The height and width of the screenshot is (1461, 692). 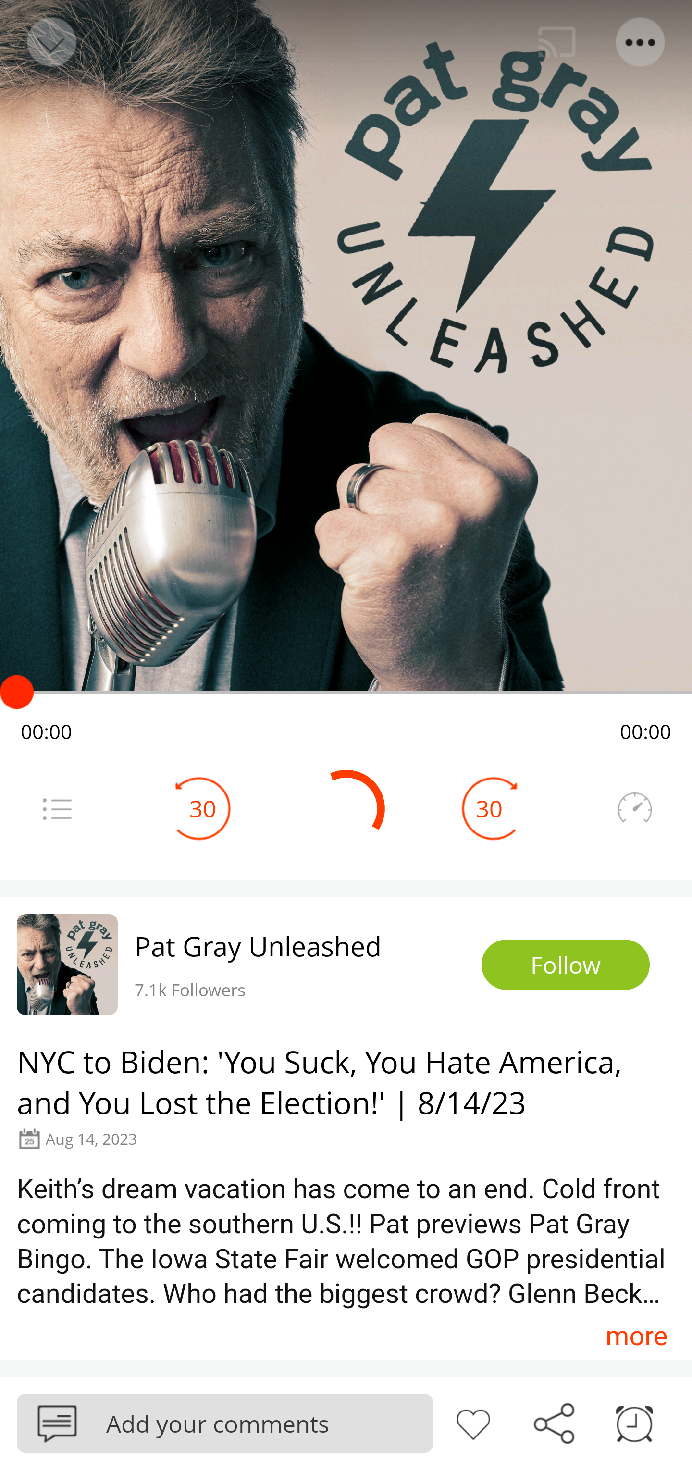 I want to click on Share, so click(x=554, y=1422).